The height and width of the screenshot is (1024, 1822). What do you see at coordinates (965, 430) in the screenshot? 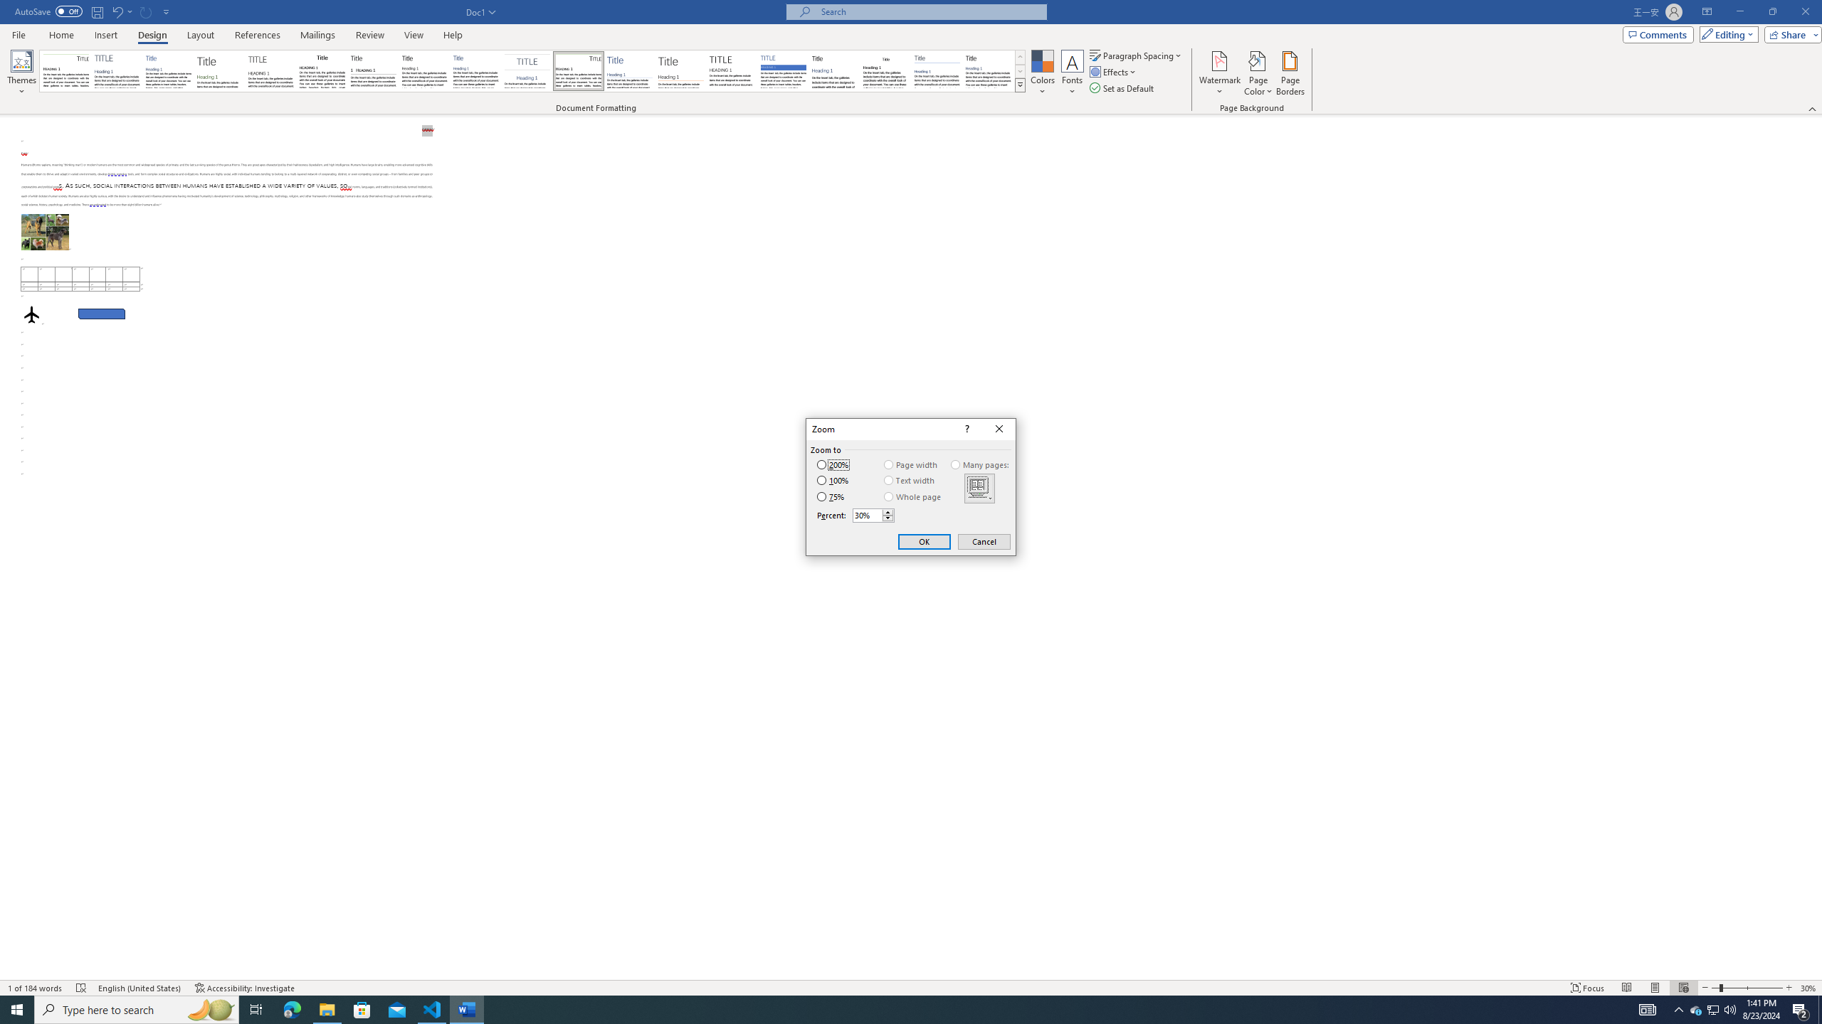
I see `Context help` at bounding box center [965, 430].